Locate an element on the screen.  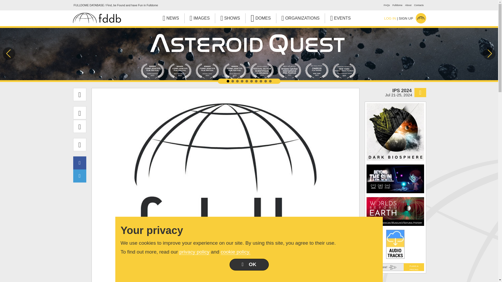
2024 IPS Conference is located at coordinates (395, 92).